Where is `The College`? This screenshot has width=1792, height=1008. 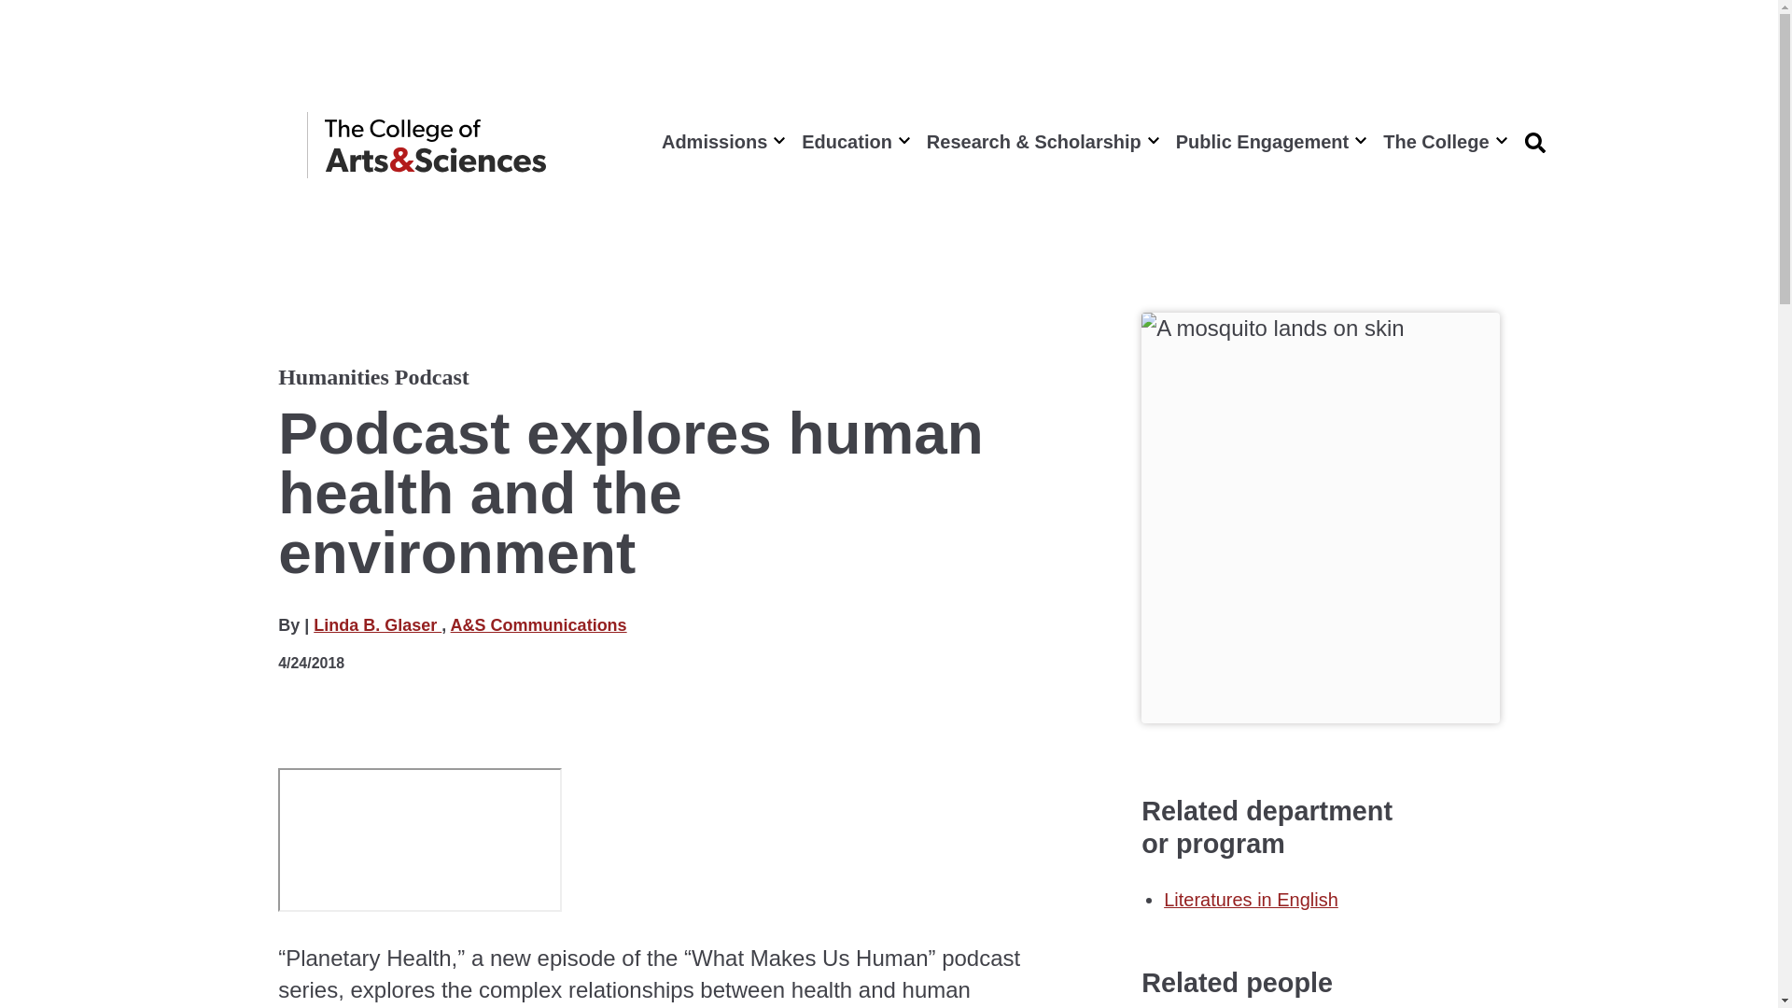 The College is located at coordinates (1442, 142).